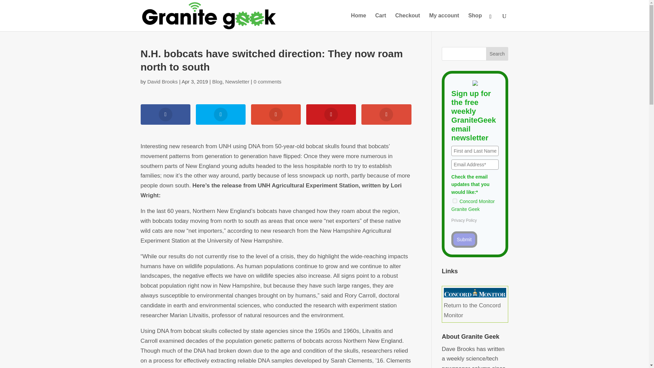 This screenshot has width=654, height=368. What do you see at coordinates (475, 305) in the screenshot?
I see `Return to the Concord Monitor` at bounding box center [475, 305].